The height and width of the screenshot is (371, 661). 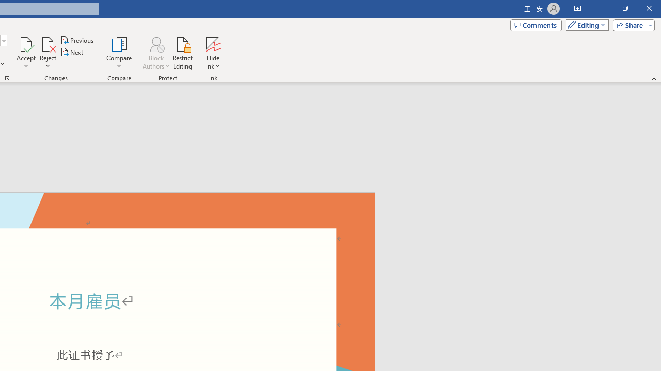 I want to click on Collapse the Ribbon, so click(x=654, y=78).